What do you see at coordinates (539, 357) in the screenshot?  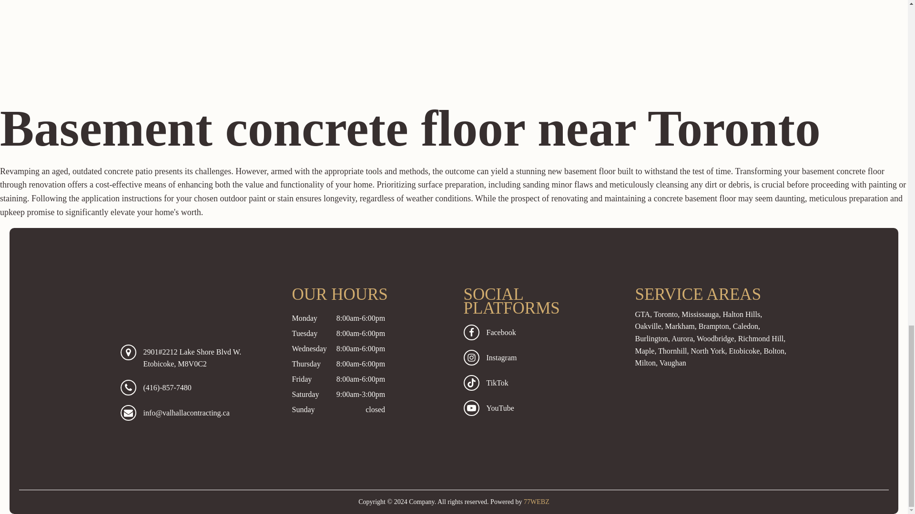 I see `Instagram` at bounding box center [539, 357].